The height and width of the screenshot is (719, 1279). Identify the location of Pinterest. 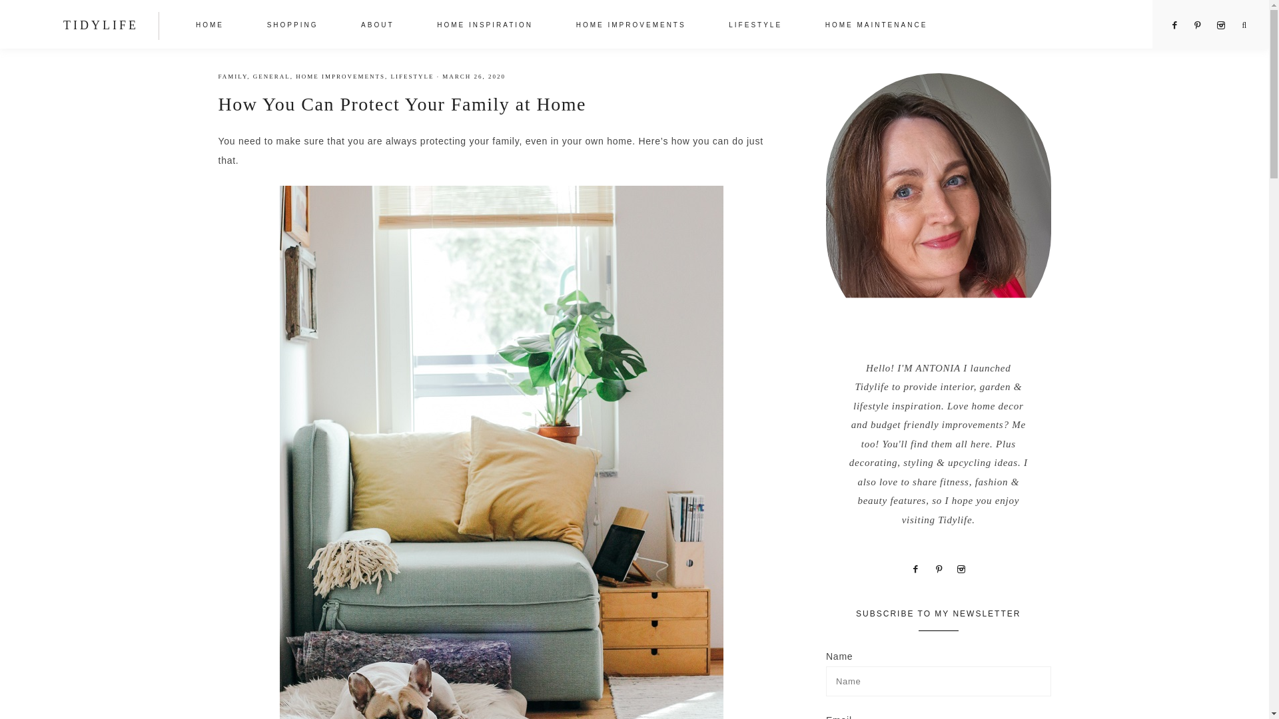
(1199, 25).